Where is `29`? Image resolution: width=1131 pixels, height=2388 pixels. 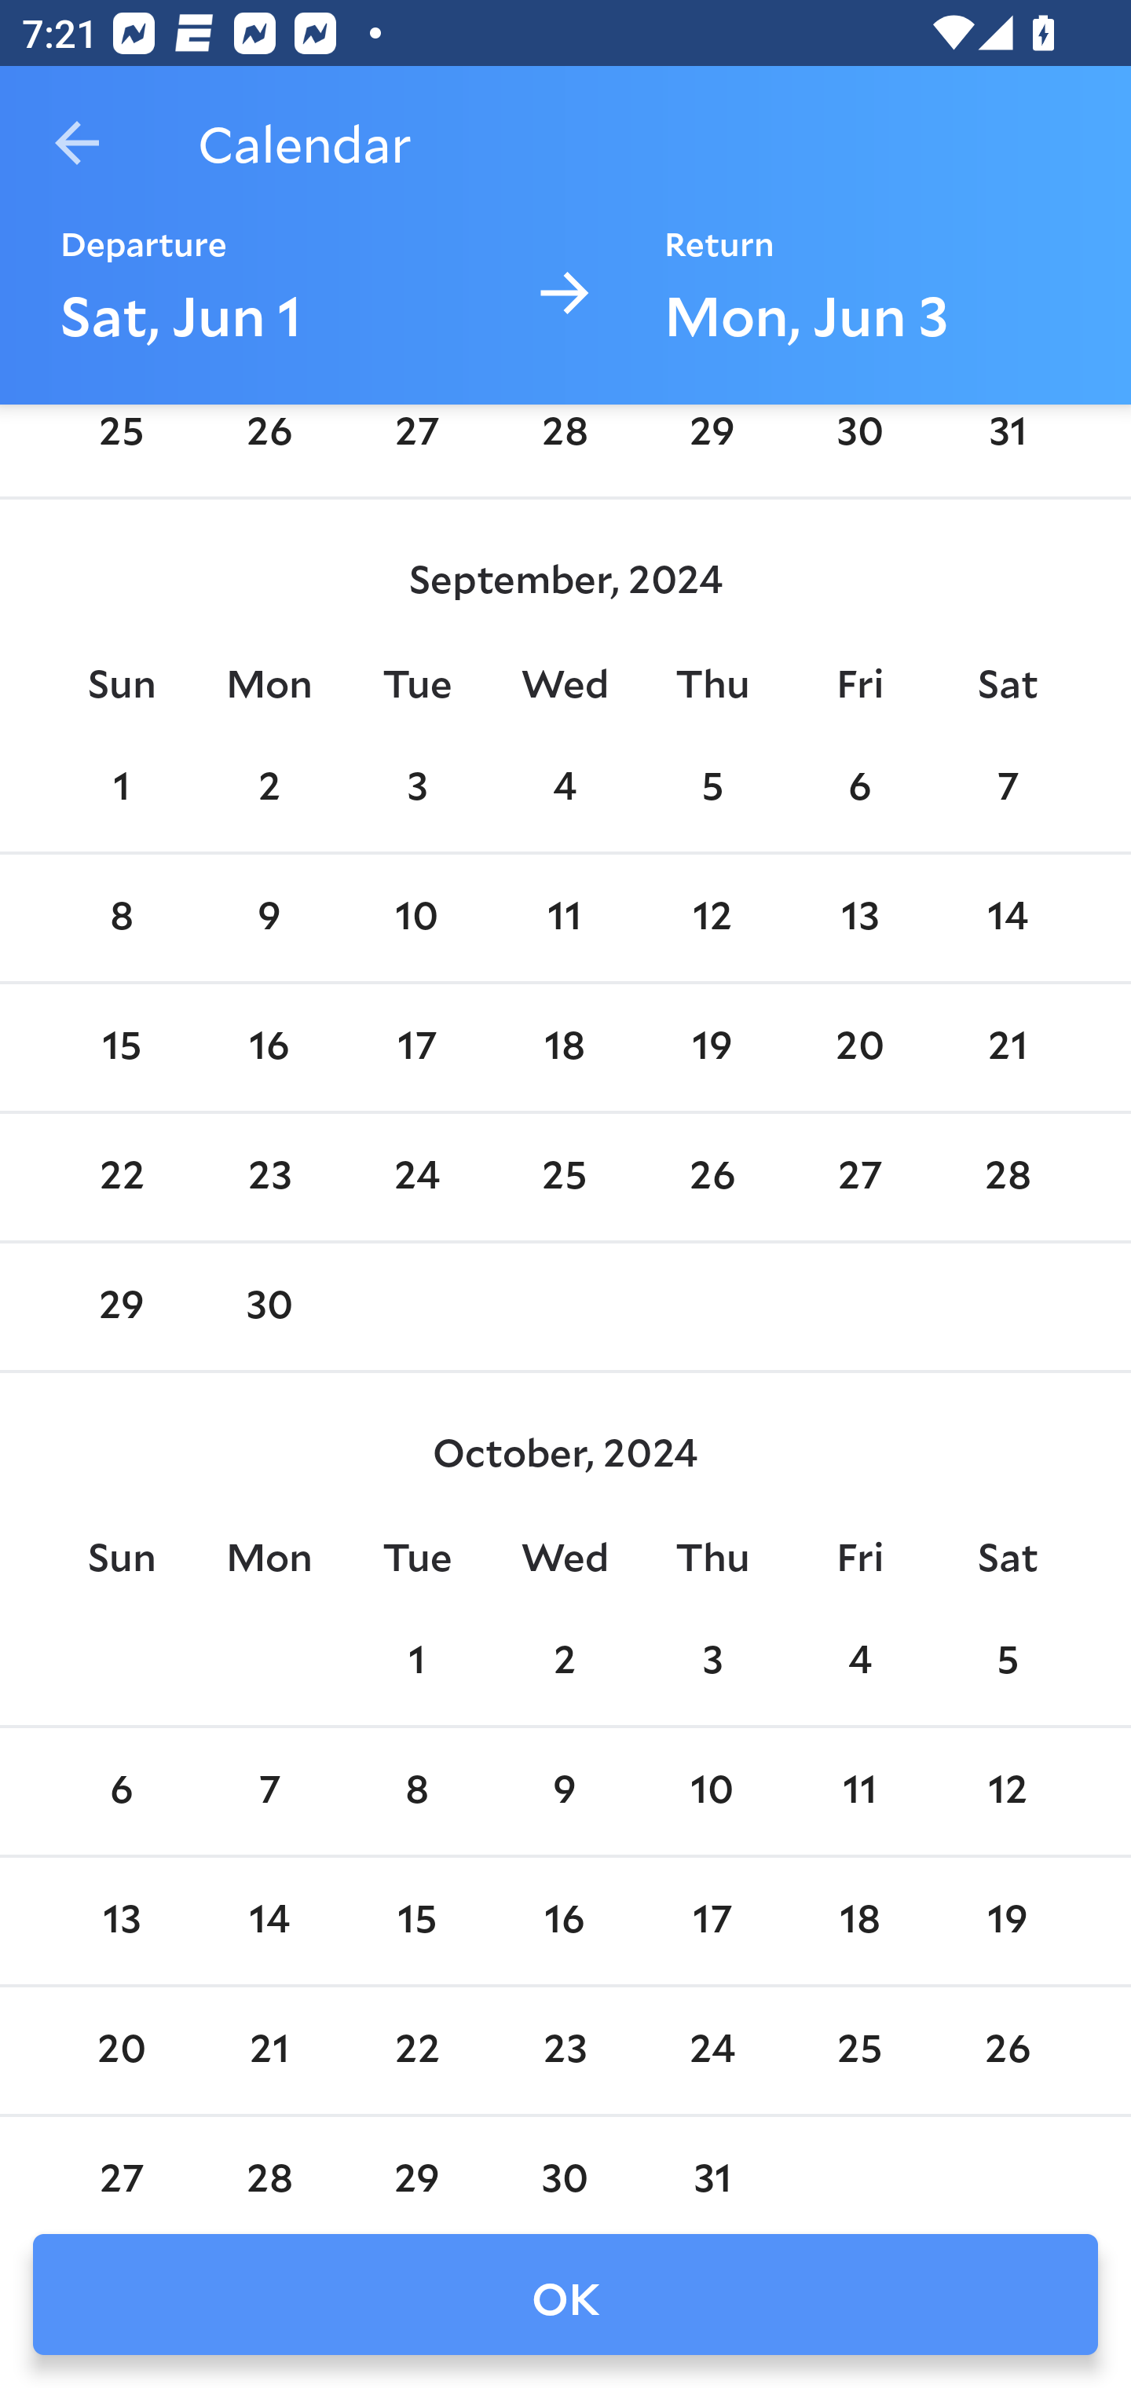 29 is located at coordinates (121, 1306).